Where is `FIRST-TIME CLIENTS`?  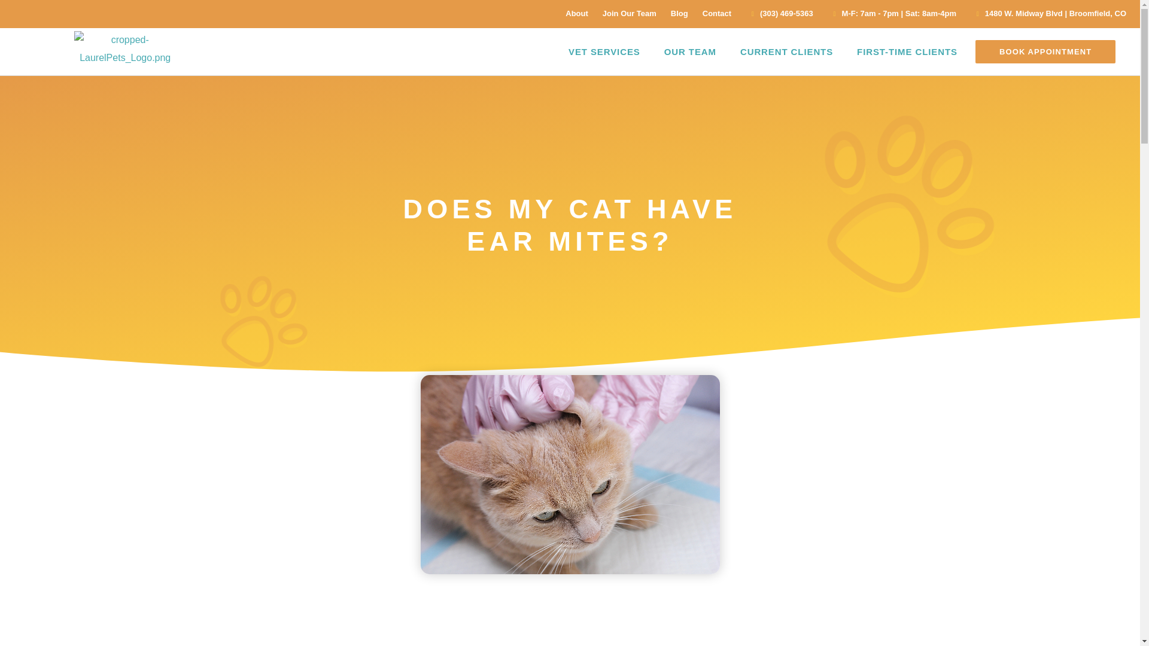 FIRST-TIME CLIENTS is located at coordinates (907, 51).